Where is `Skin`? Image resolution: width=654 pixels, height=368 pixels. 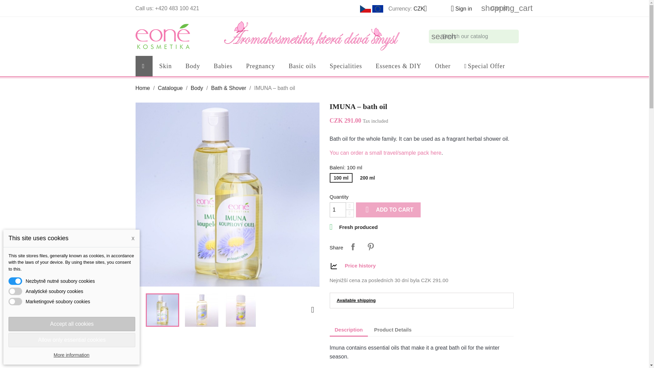
Skin is located at coordinates (166, 66).